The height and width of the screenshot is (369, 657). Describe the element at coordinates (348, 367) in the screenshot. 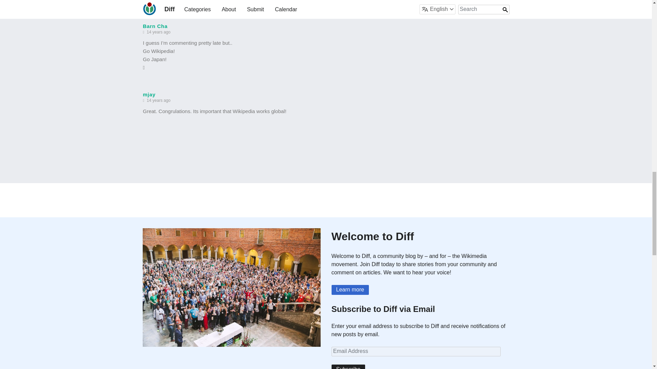

I see `Subscribe` at that location.